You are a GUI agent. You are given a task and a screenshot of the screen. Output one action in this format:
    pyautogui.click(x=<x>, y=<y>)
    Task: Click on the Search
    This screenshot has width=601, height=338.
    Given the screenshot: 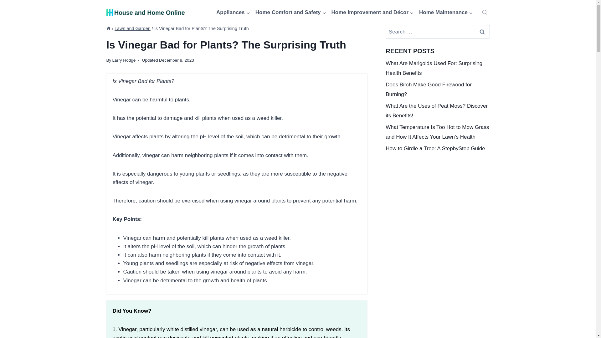 What is the action you would take?
    pyautogui.click(x=482, y=32)
    